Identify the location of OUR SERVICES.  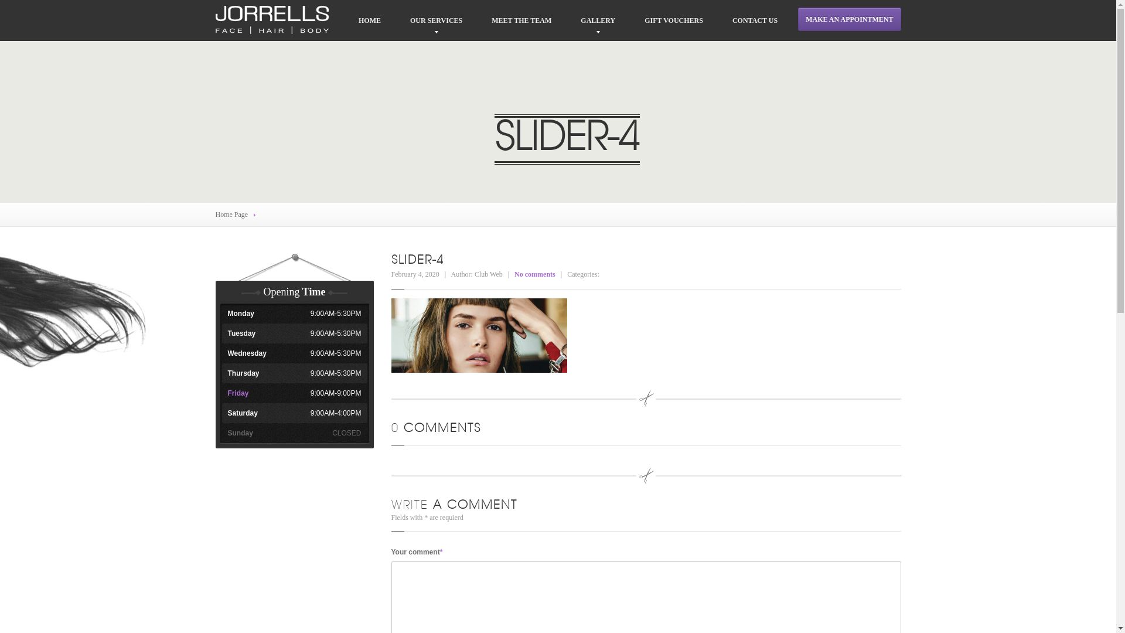
(436, 21).